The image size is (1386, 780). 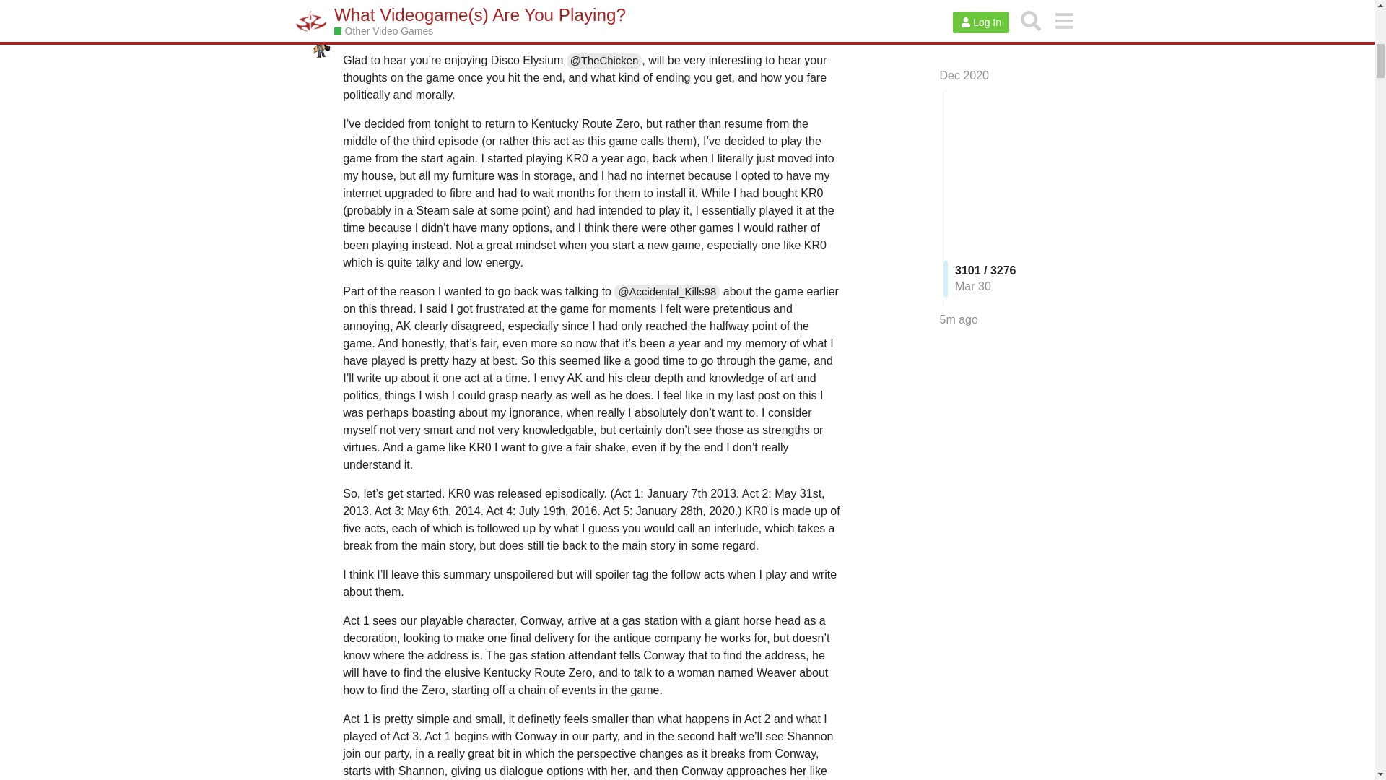 What do you see at coordinates (371, 29) in the screenshot?
I see `Silvereyes` at bounding box center [371, 29].